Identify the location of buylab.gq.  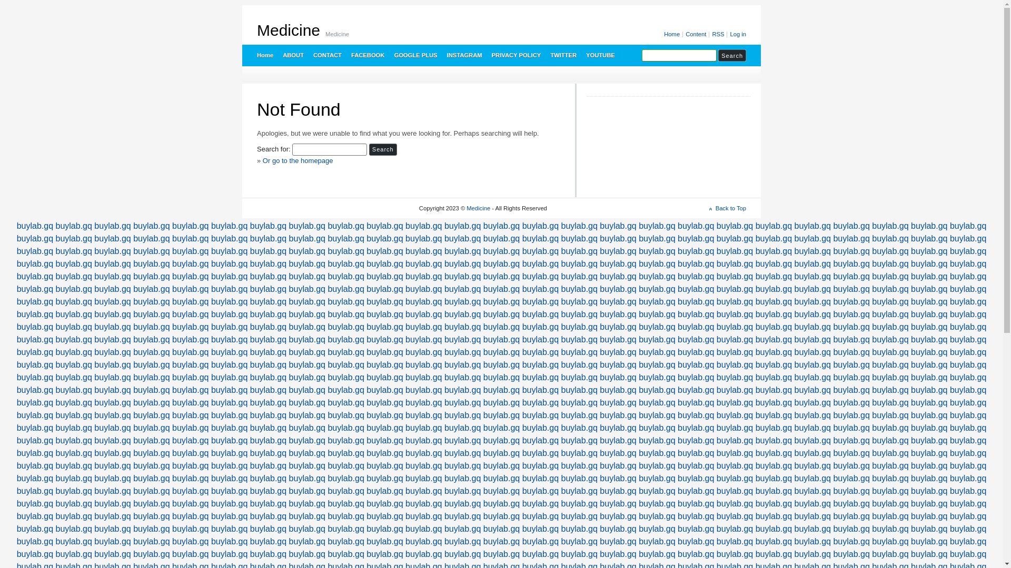
(74, 340).